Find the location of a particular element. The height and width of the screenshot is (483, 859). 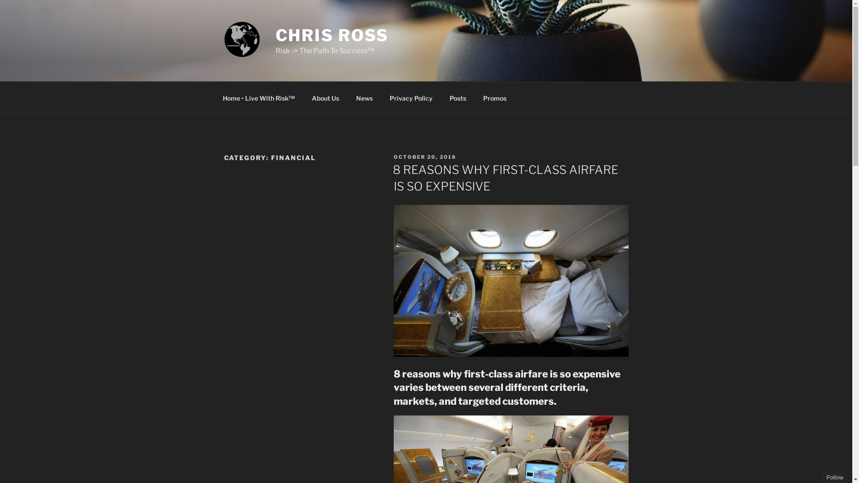

Posts is located at coordinates (458, 97).